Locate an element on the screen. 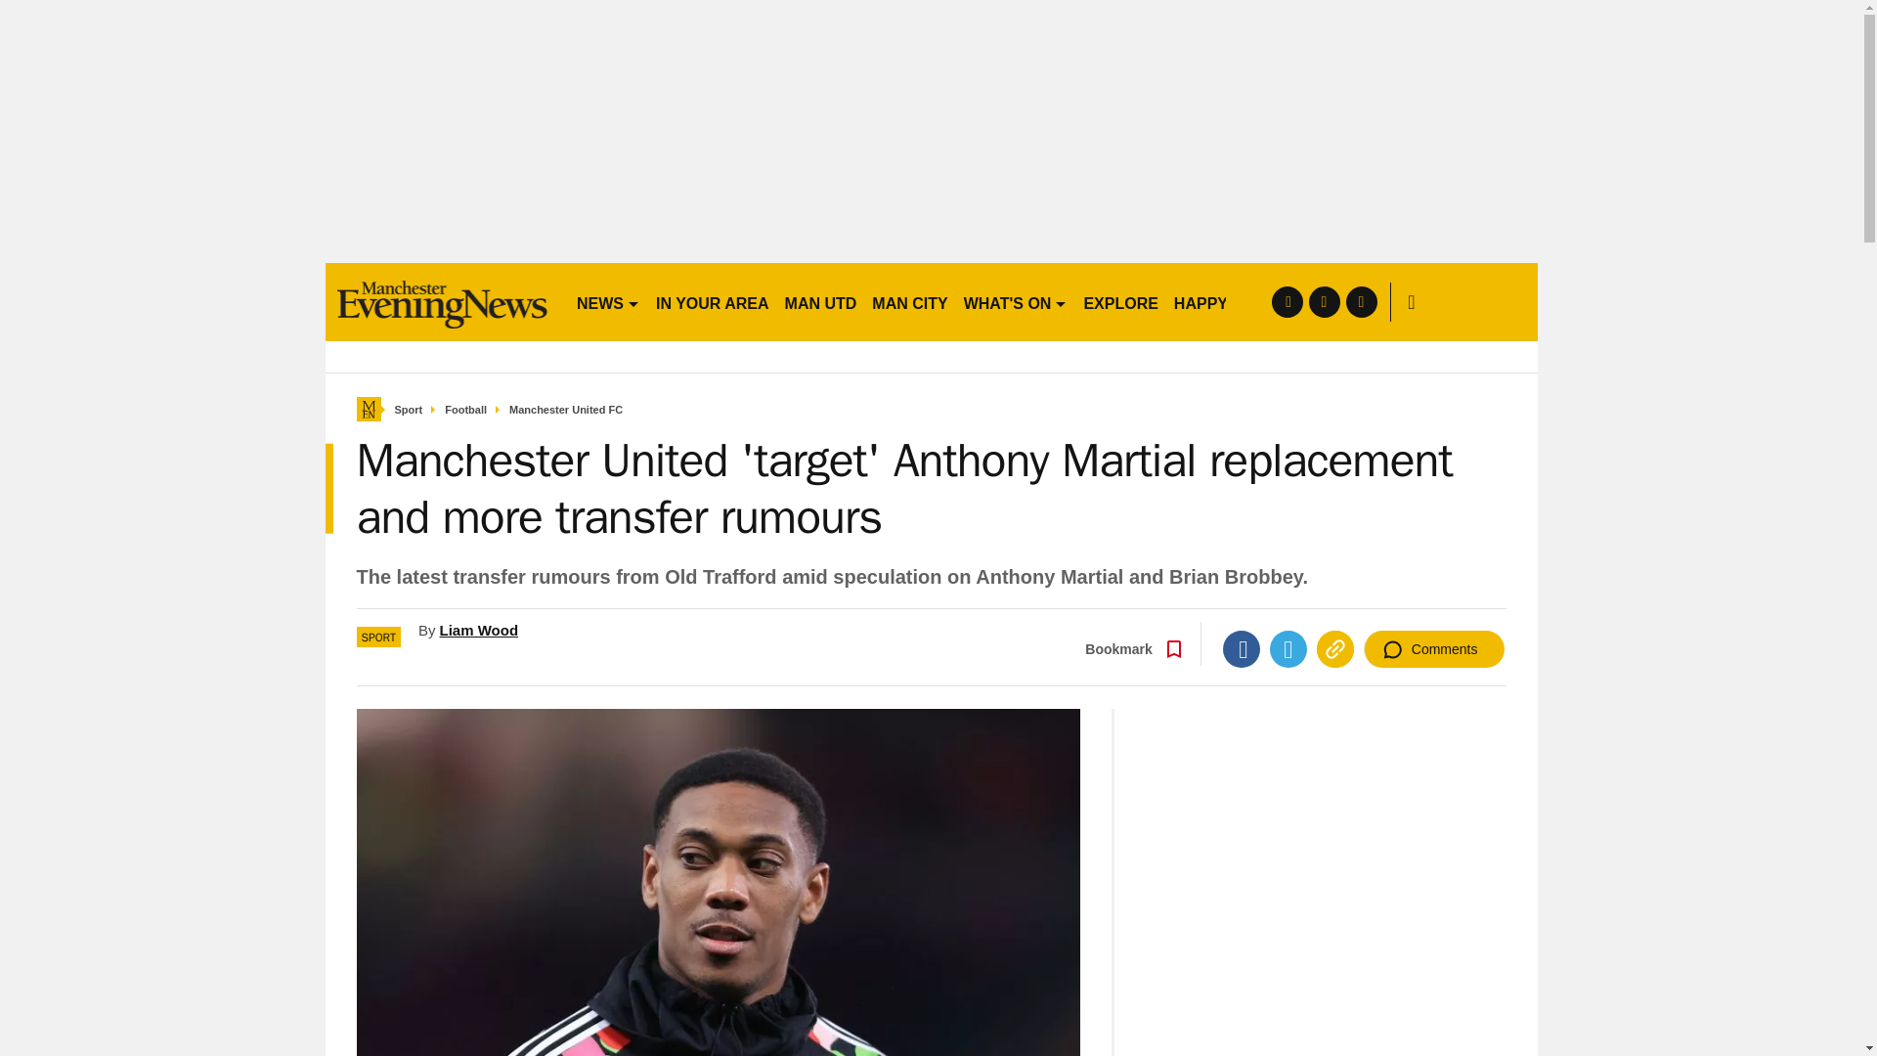 The width and height of the screenshot is (1877, 1056). Twitter is located at coordinates (1288, 648).